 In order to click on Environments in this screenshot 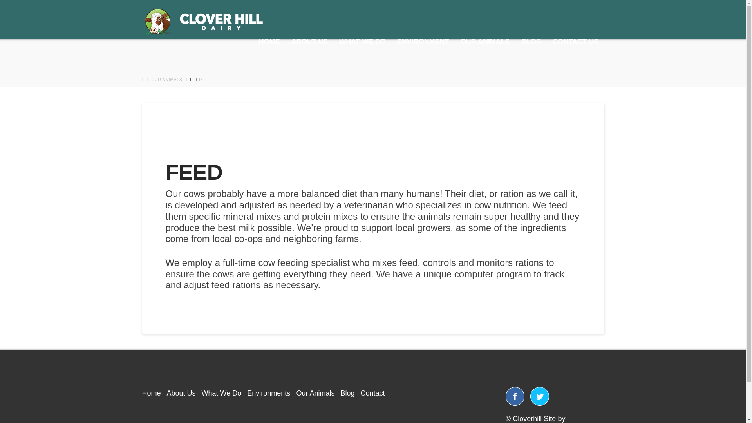, I will do `click(269, 393)`.